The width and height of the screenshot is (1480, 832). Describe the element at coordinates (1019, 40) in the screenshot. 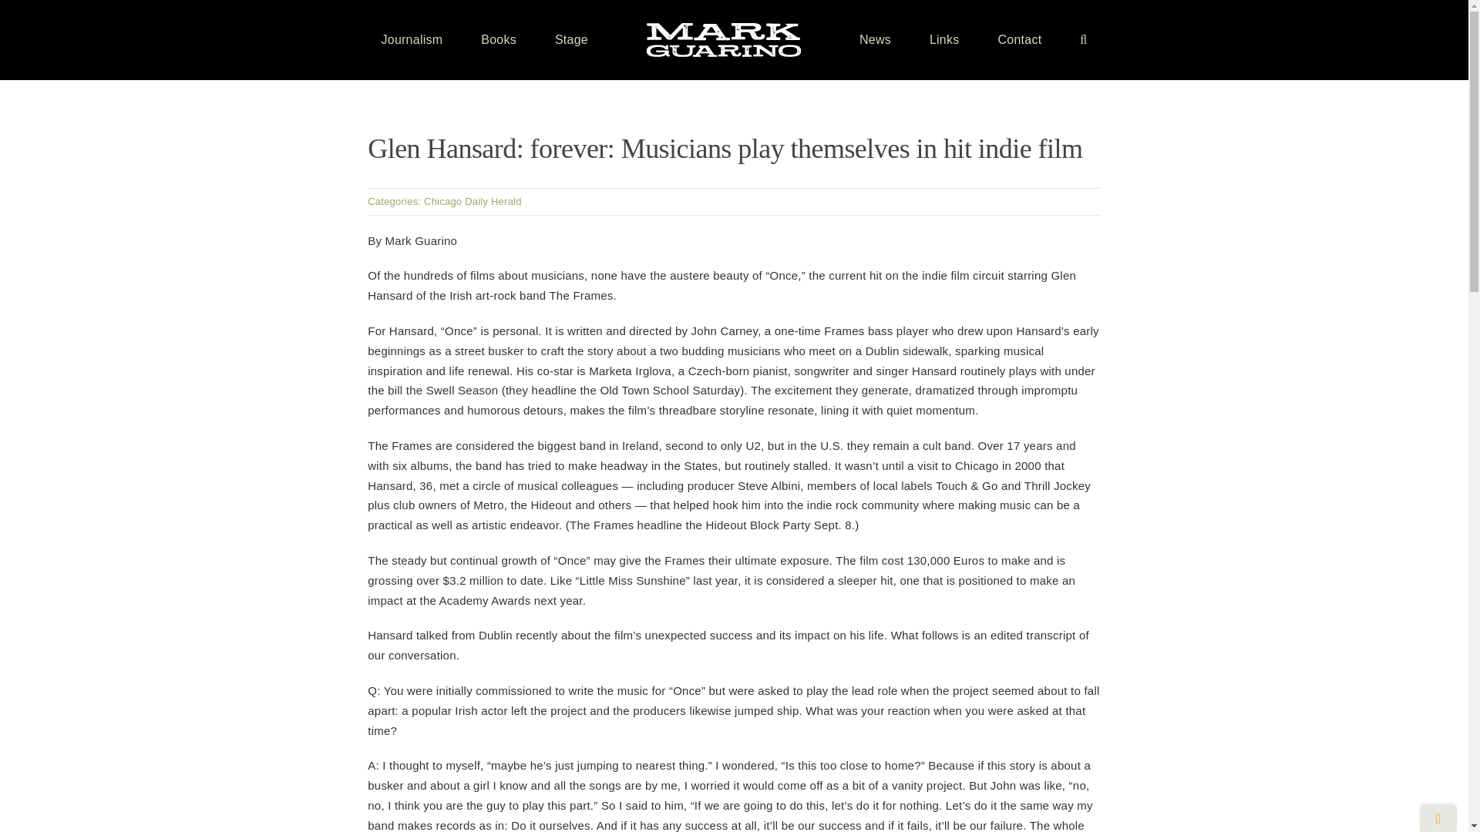

I see `Contact` at that location.